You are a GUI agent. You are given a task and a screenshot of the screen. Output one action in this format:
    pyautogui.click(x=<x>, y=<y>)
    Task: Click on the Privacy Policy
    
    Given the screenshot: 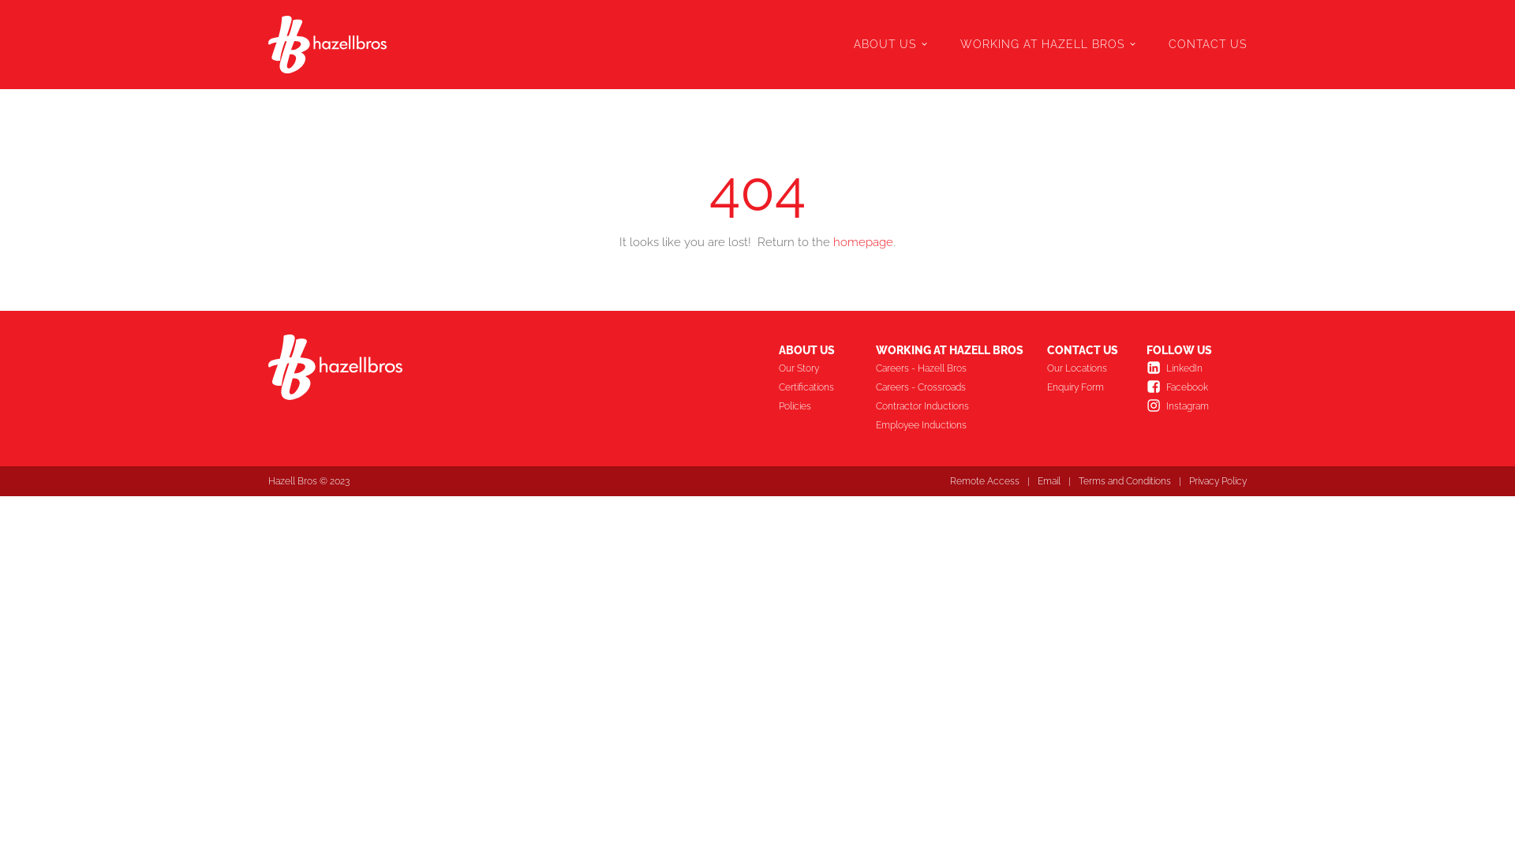 What is the action you would take?
    pyautogui.click(x=1218, y=481)
    